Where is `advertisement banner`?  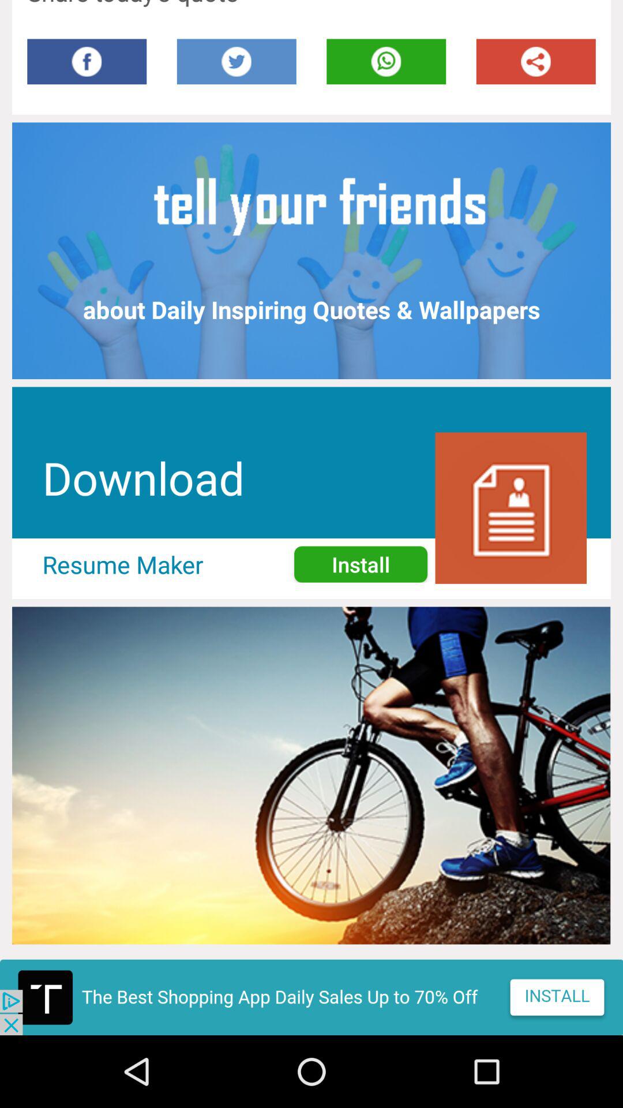 advertisement banner is located at coordinates (311, 997).